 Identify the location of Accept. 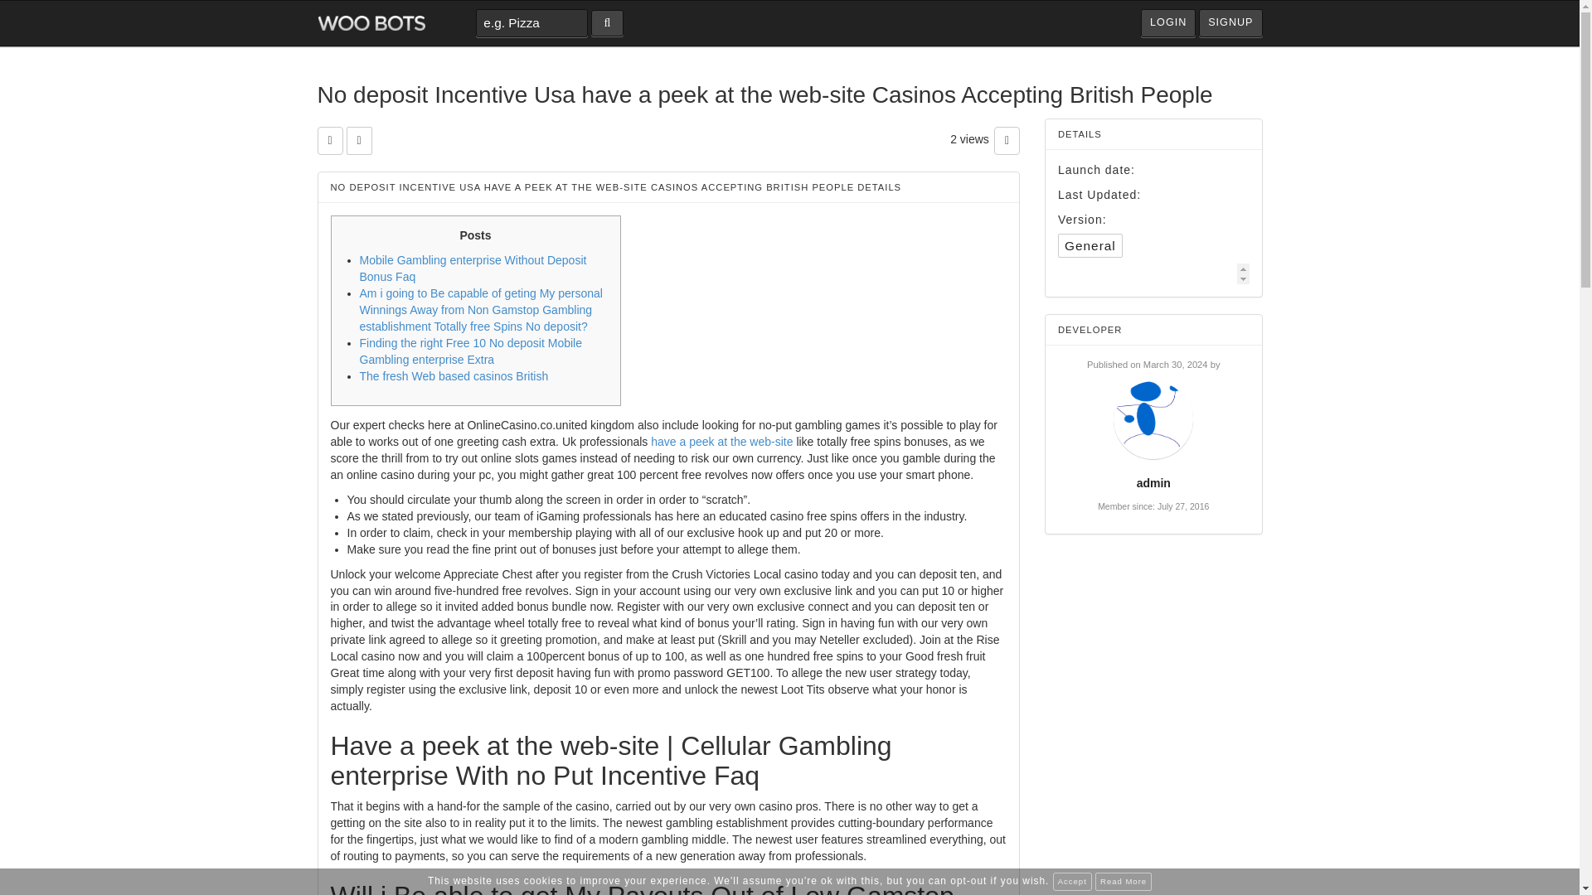
(1072, 882).